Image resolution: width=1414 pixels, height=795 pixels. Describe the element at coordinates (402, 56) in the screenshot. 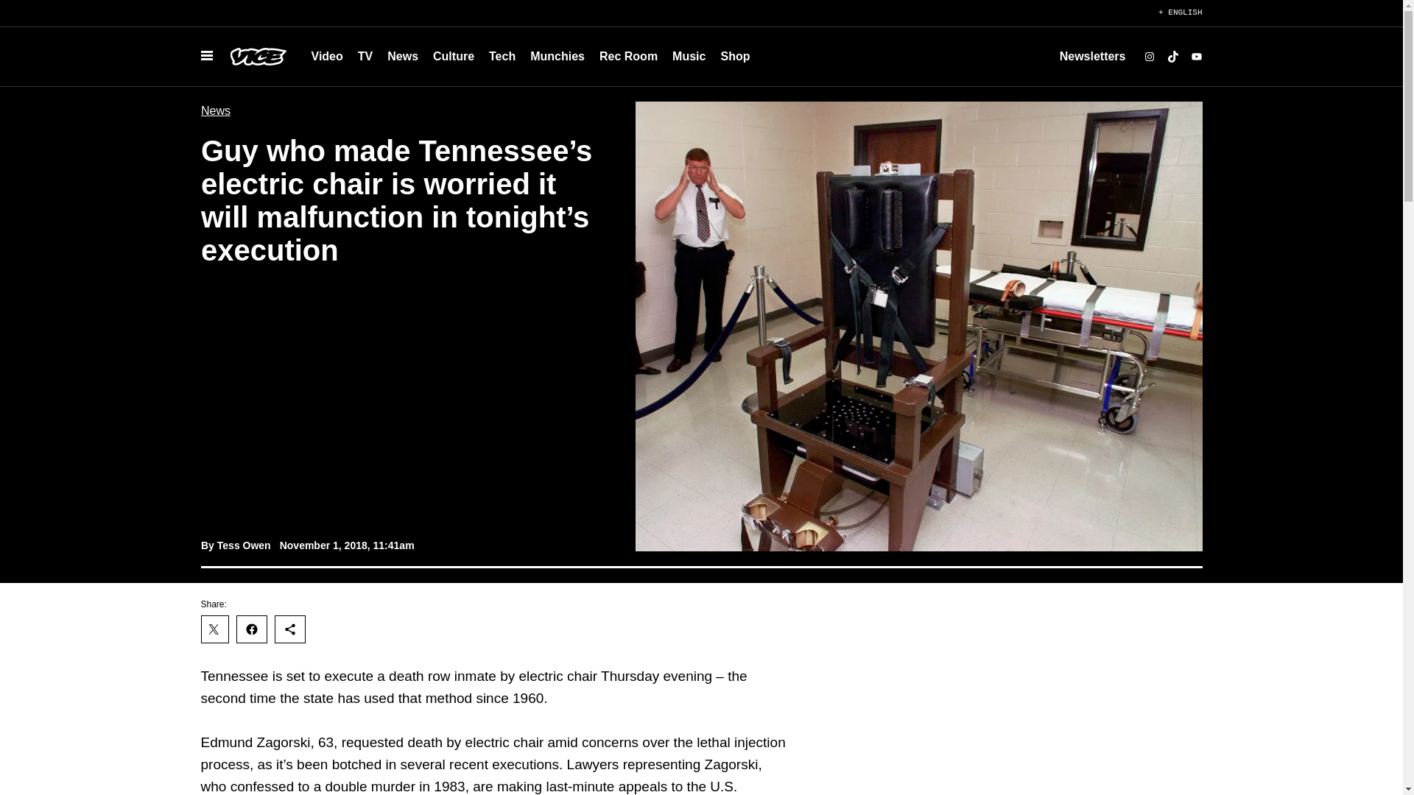

I see `News` at that location.